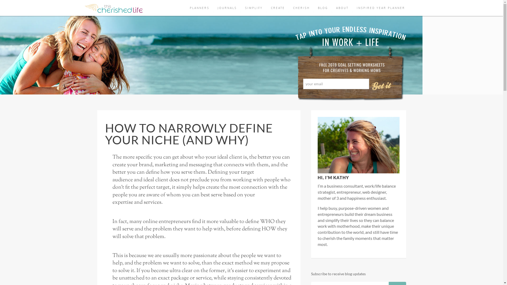 The image size is (507, 285). Describe the element at coordinates (323, 8) in the screenshot. I see `BLOG` at that location.